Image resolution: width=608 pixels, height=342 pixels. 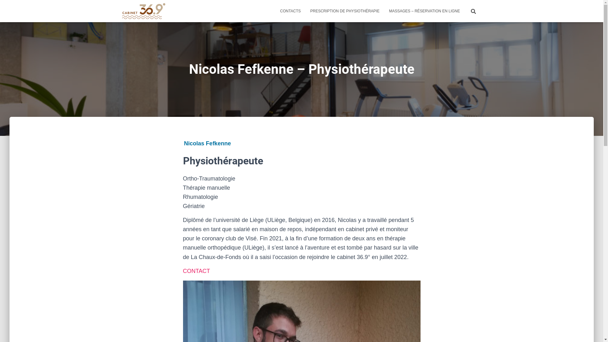 I want to click on Rechercher, so click(x=2, y=7).